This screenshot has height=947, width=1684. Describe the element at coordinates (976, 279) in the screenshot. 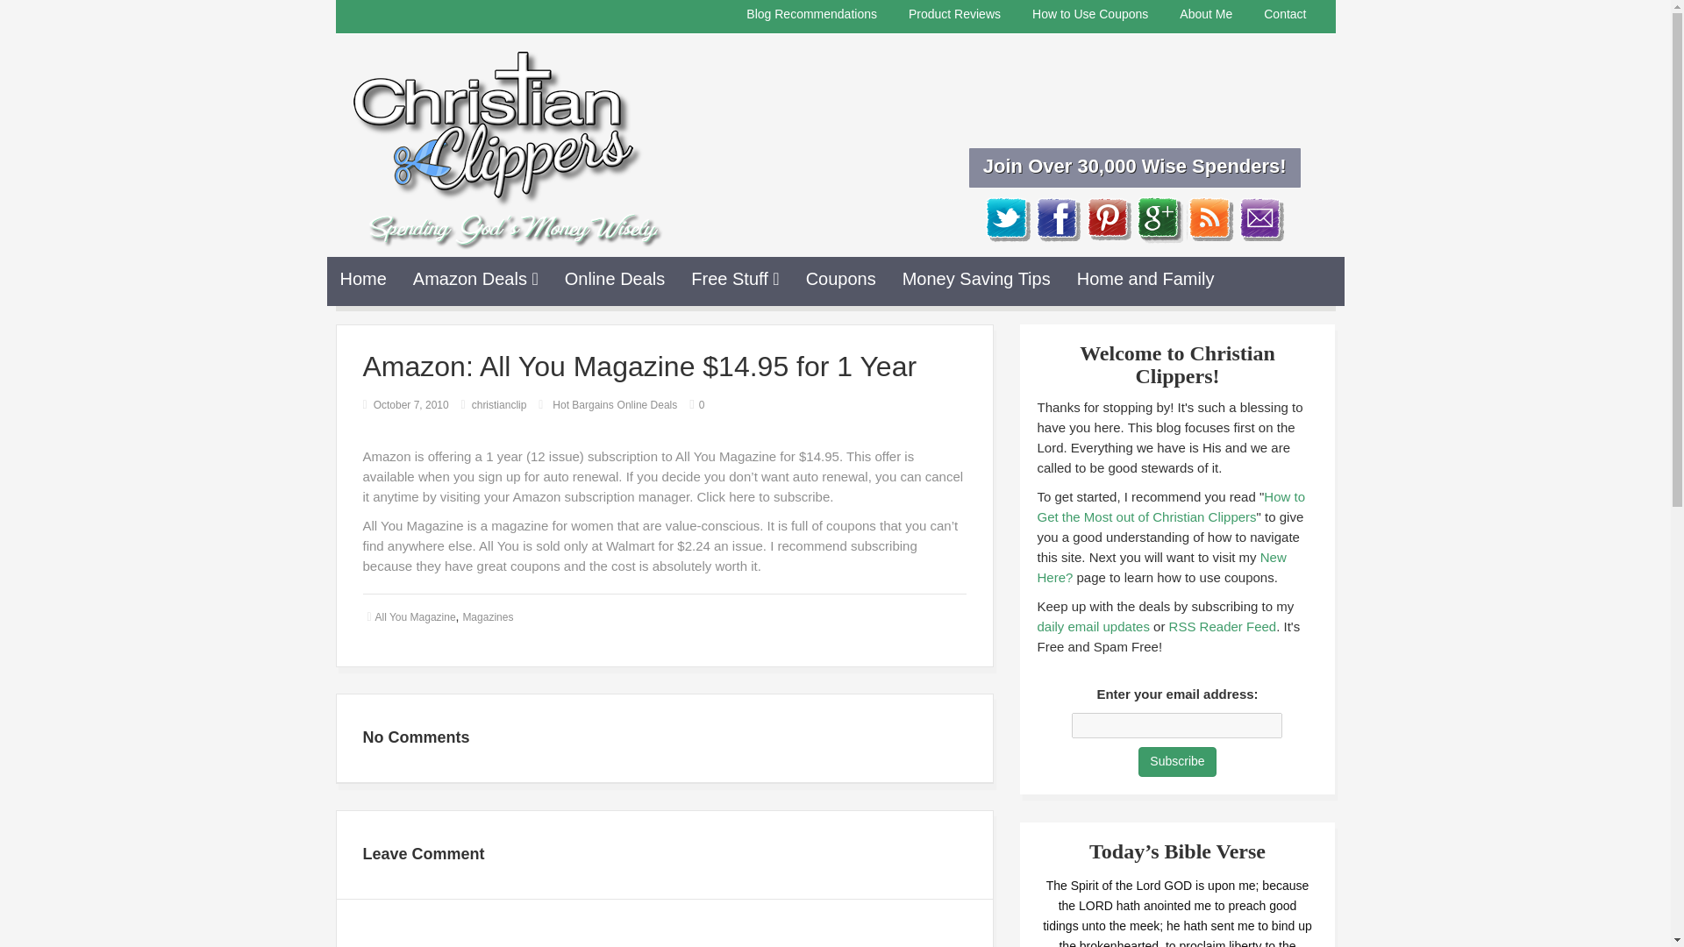

I see `Money Saving Tips` at that location.